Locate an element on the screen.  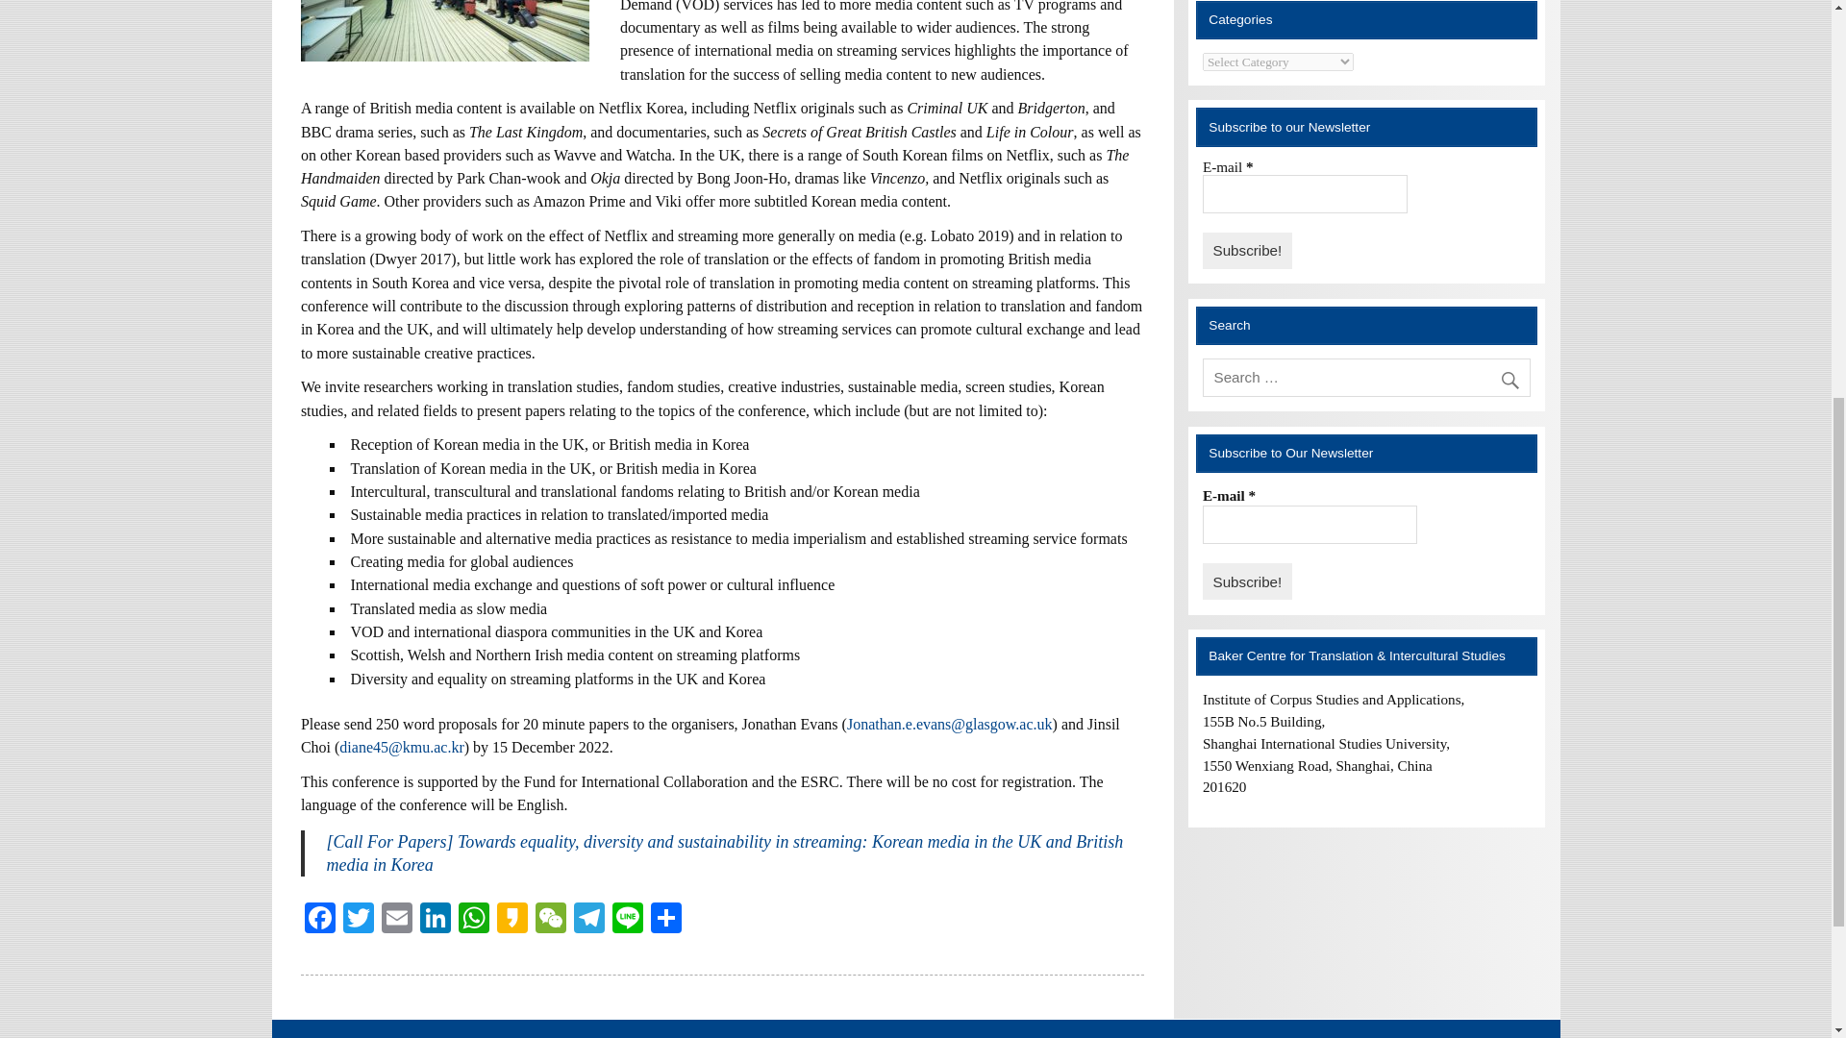
Line is located at coordinates (628, 920).